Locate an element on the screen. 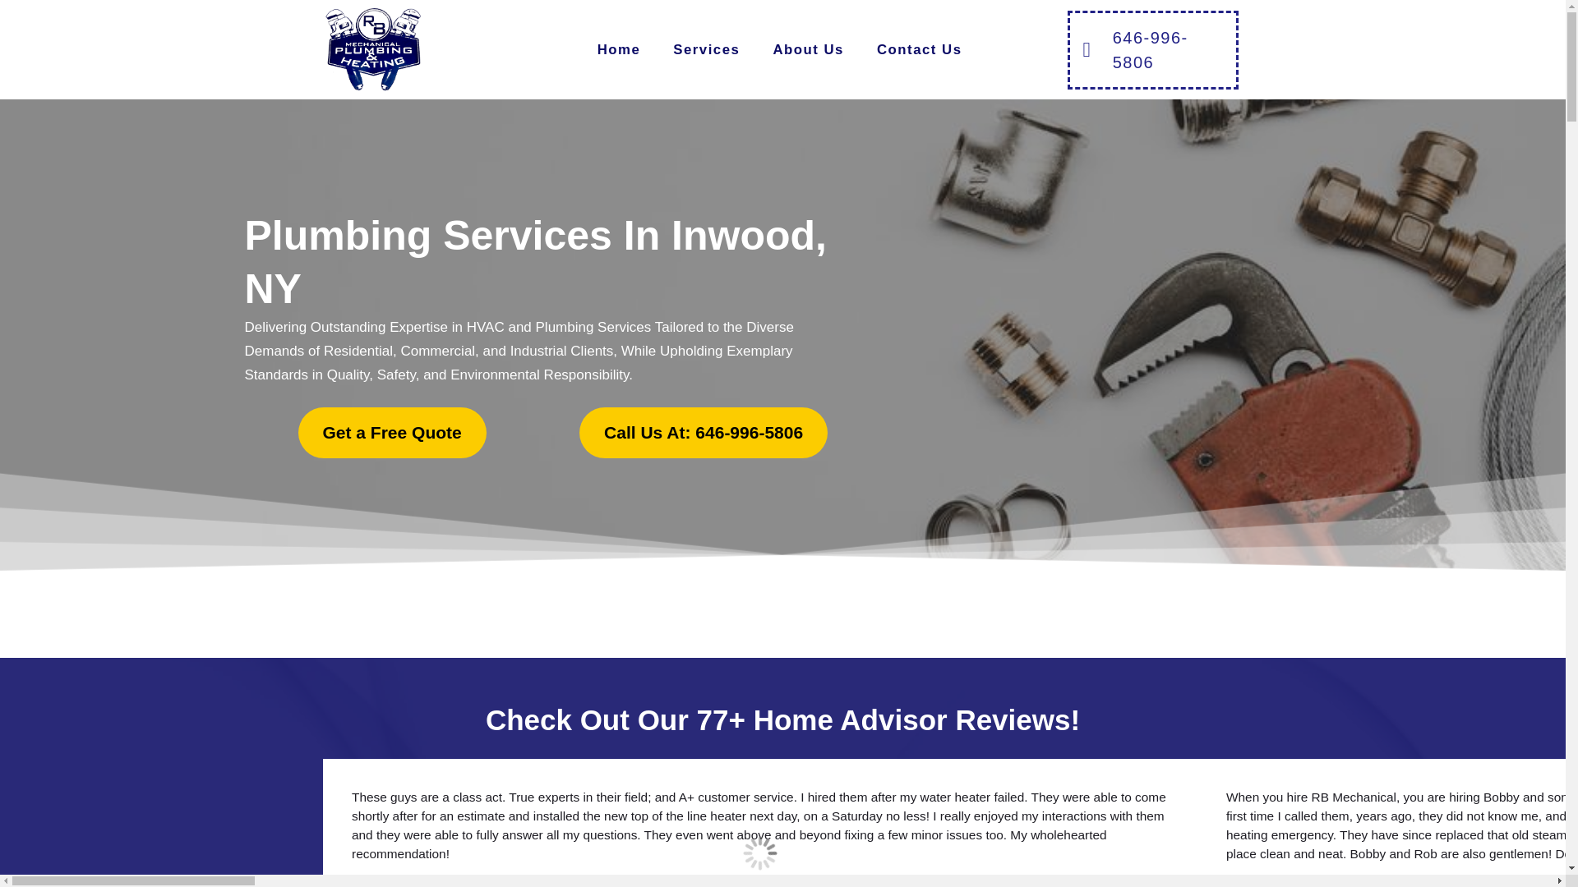 This screenshot has height=887, width=1578. Services is located at coordinates (705, 49).